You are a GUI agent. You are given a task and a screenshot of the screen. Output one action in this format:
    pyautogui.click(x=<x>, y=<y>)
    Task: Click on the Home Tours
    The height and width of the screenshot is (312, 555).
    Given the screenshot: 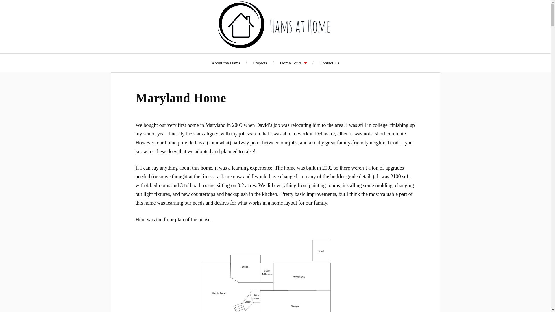 What is the action you would take?
    pyautogui.click(x=293, y=63)
    